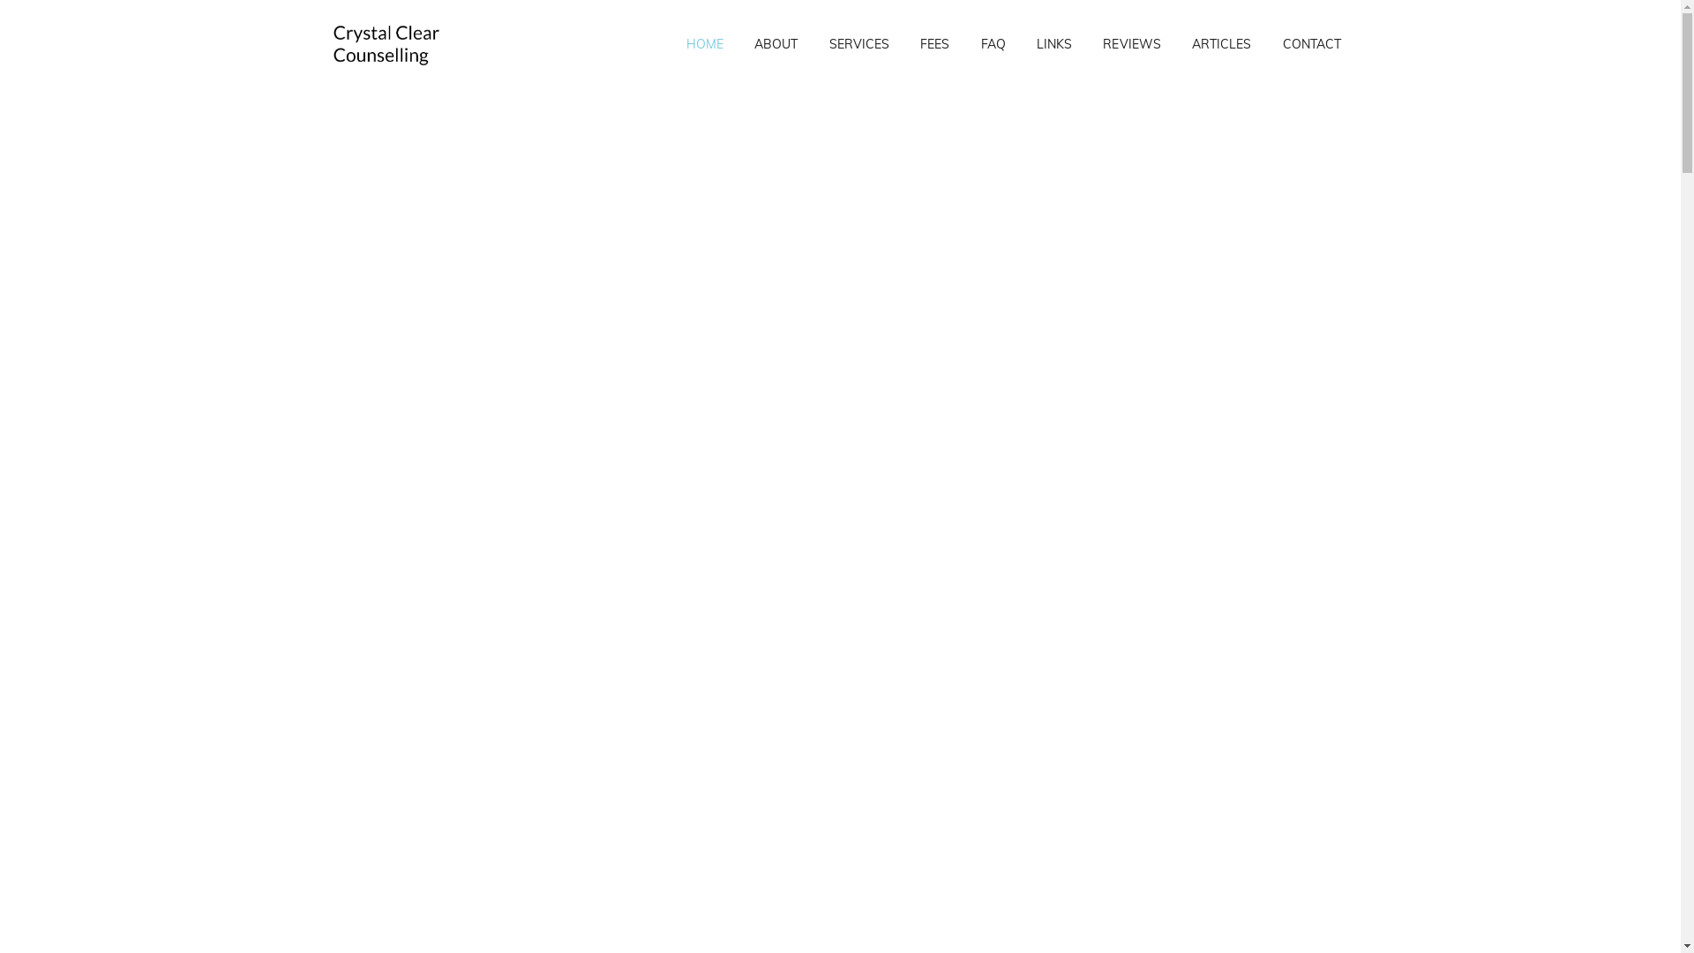 The image size is (1694, 953). Describe the element at coordinates (859, 44) in the screenshot. I see `SERVICES` at that location.